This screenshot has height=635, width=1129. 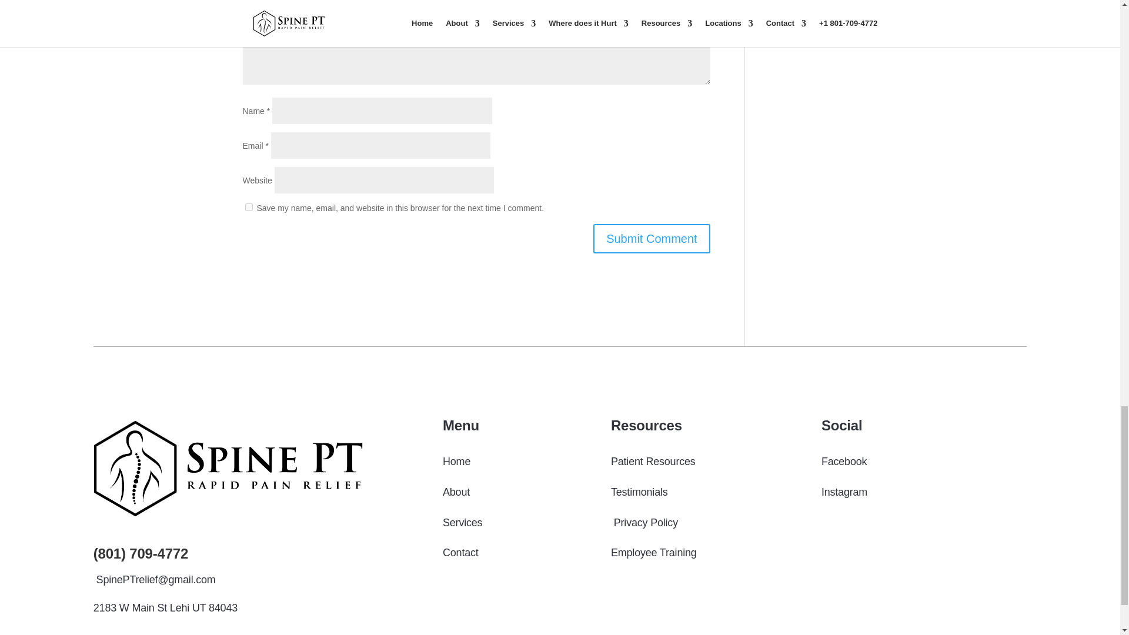 I want to click on yes, so click(x=248, y=207).